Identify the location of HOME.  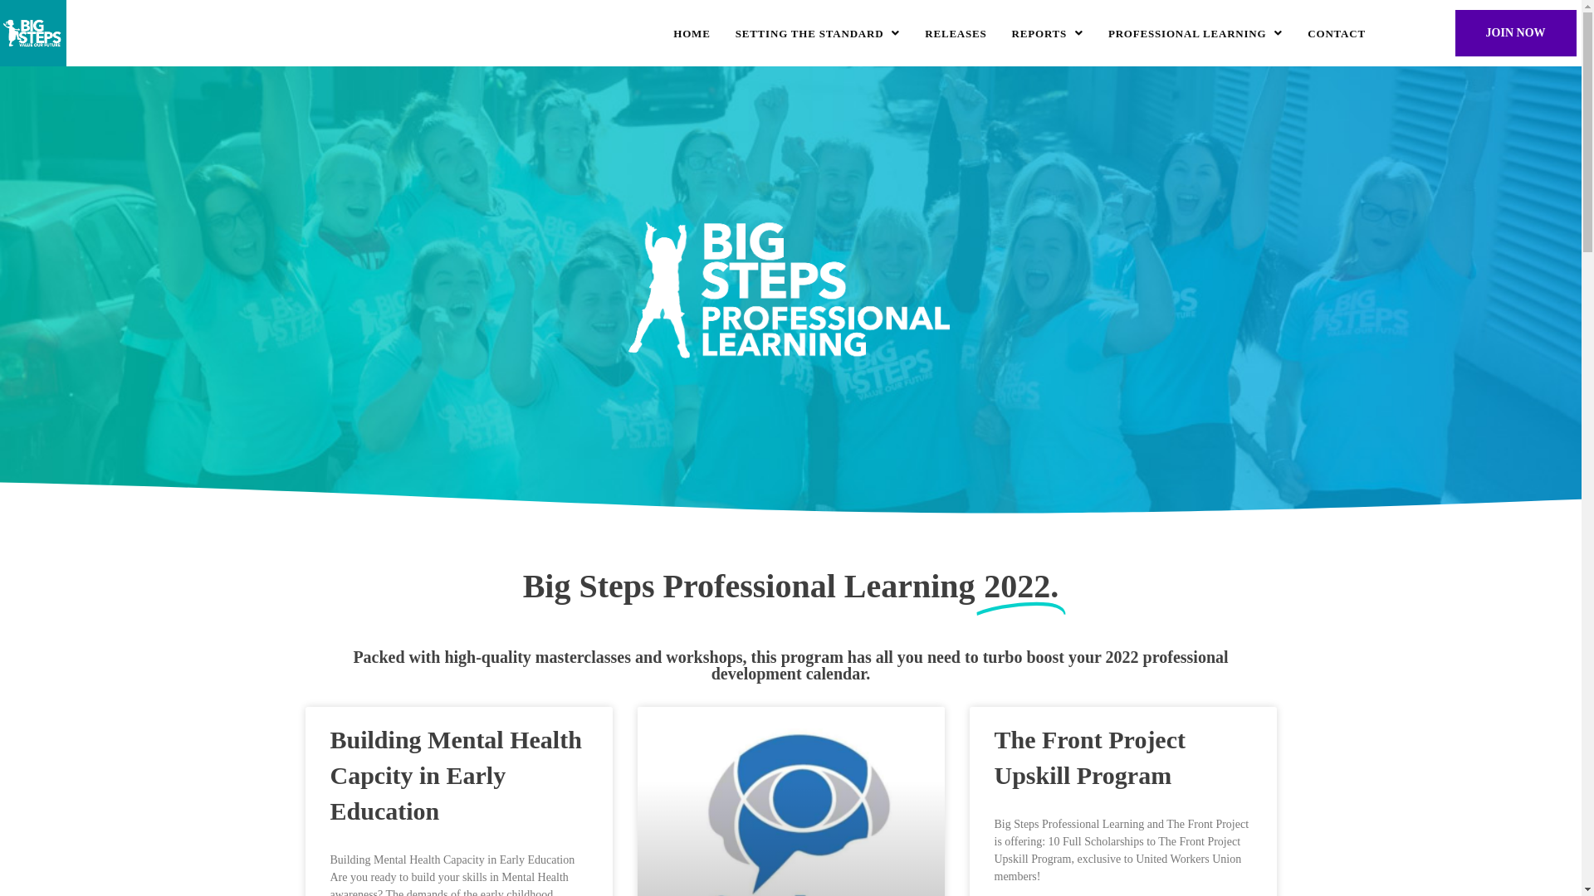
(692, 33).